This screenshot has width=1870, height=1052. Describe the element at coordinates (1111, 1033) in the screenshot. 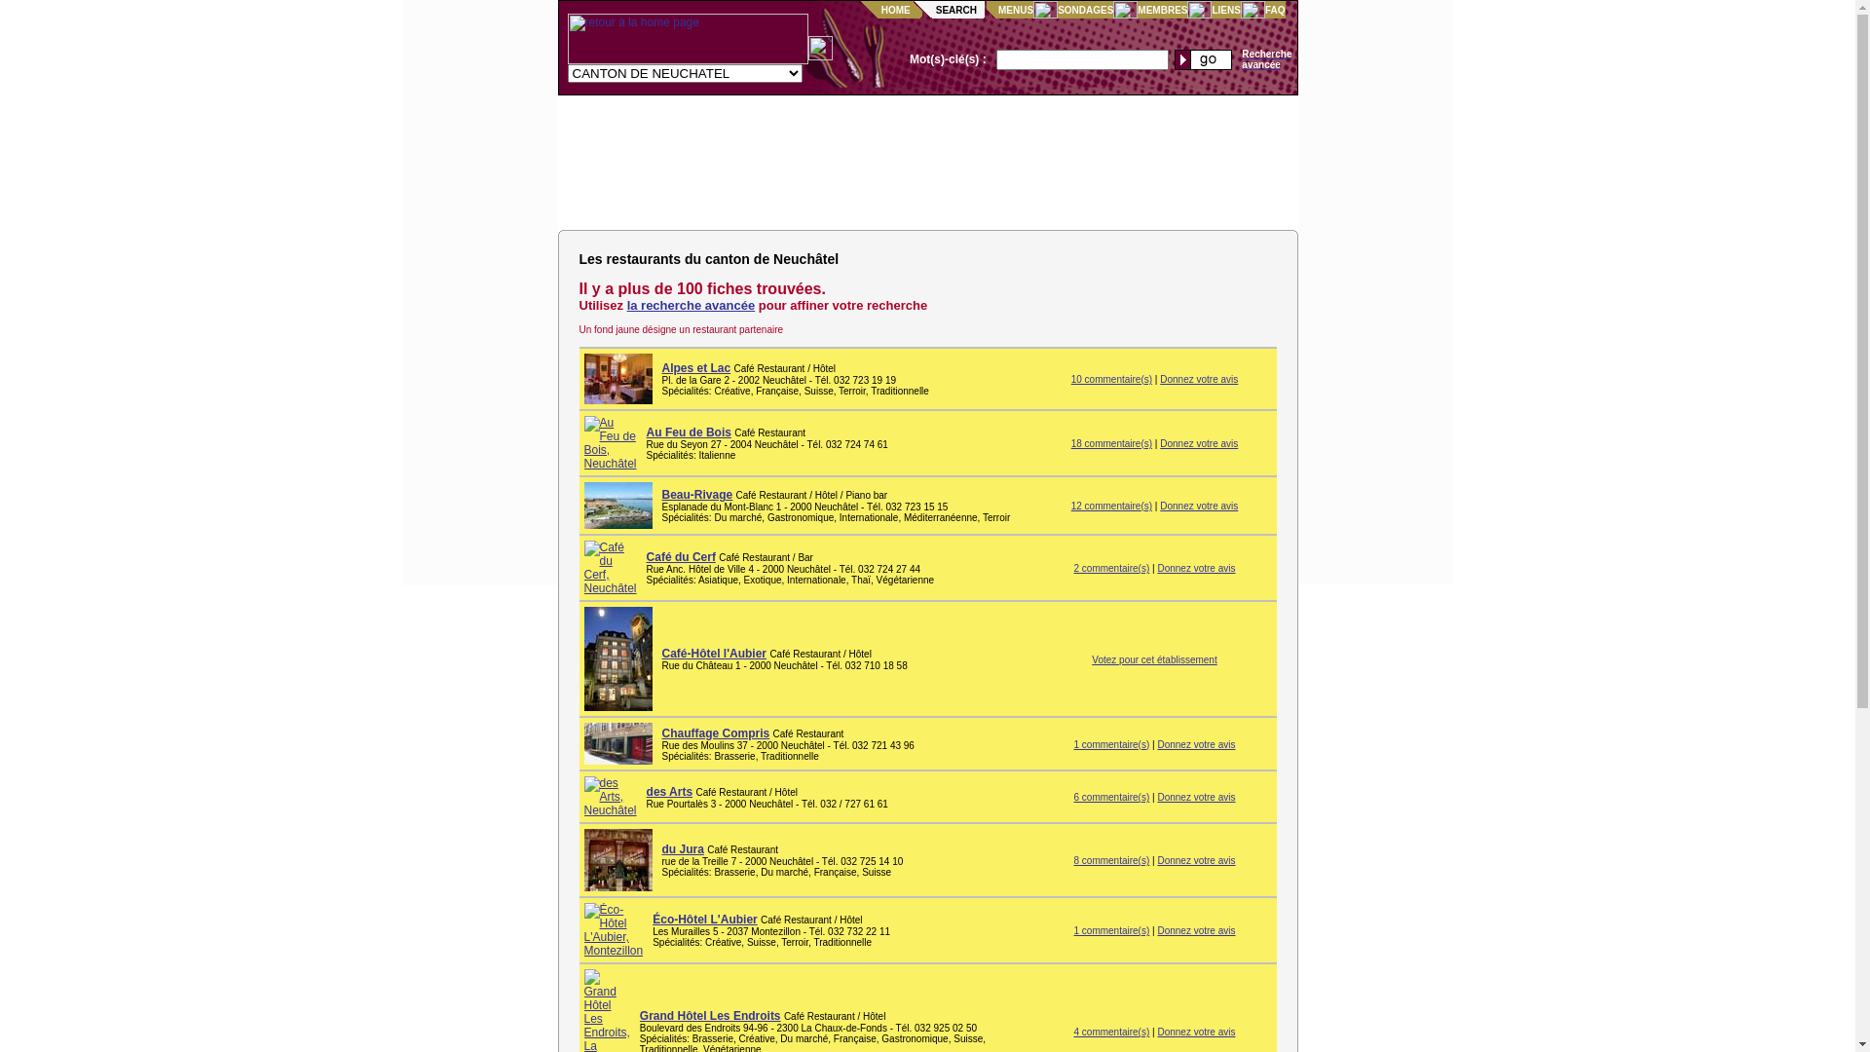

I see `4 commentaire(s)` at that location.